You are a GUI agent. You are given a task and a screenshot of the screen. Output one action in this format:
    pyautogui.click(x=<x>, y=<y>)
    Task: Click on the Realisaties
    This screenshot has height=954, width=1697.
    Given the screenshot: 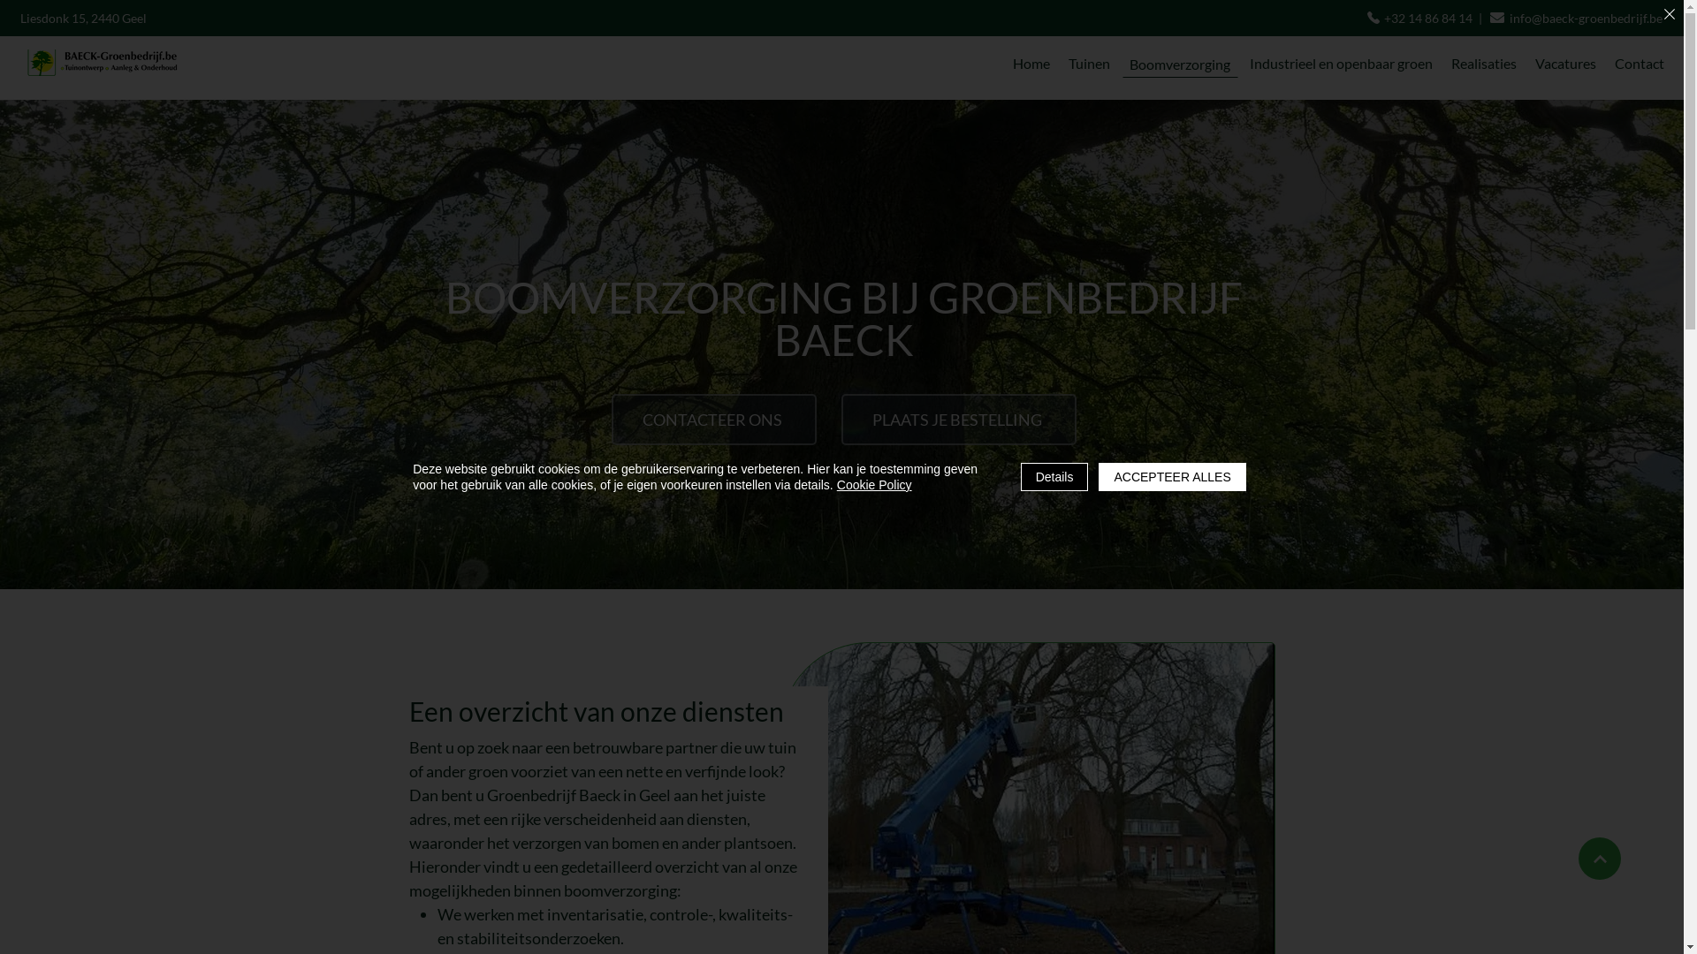 What is the action you would take?
    pyautogui.click(x=1483, y=64)
    